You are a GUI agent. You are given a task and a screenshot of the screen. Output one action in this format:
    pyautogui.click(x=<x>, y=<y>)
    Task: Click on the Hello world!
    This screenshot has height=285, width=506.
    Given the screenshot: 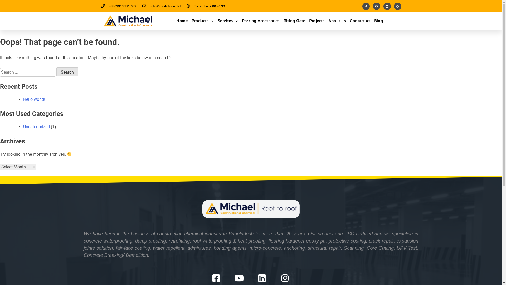 What is the action you would take?
    pyautogui.click(x=34, y=99)
    